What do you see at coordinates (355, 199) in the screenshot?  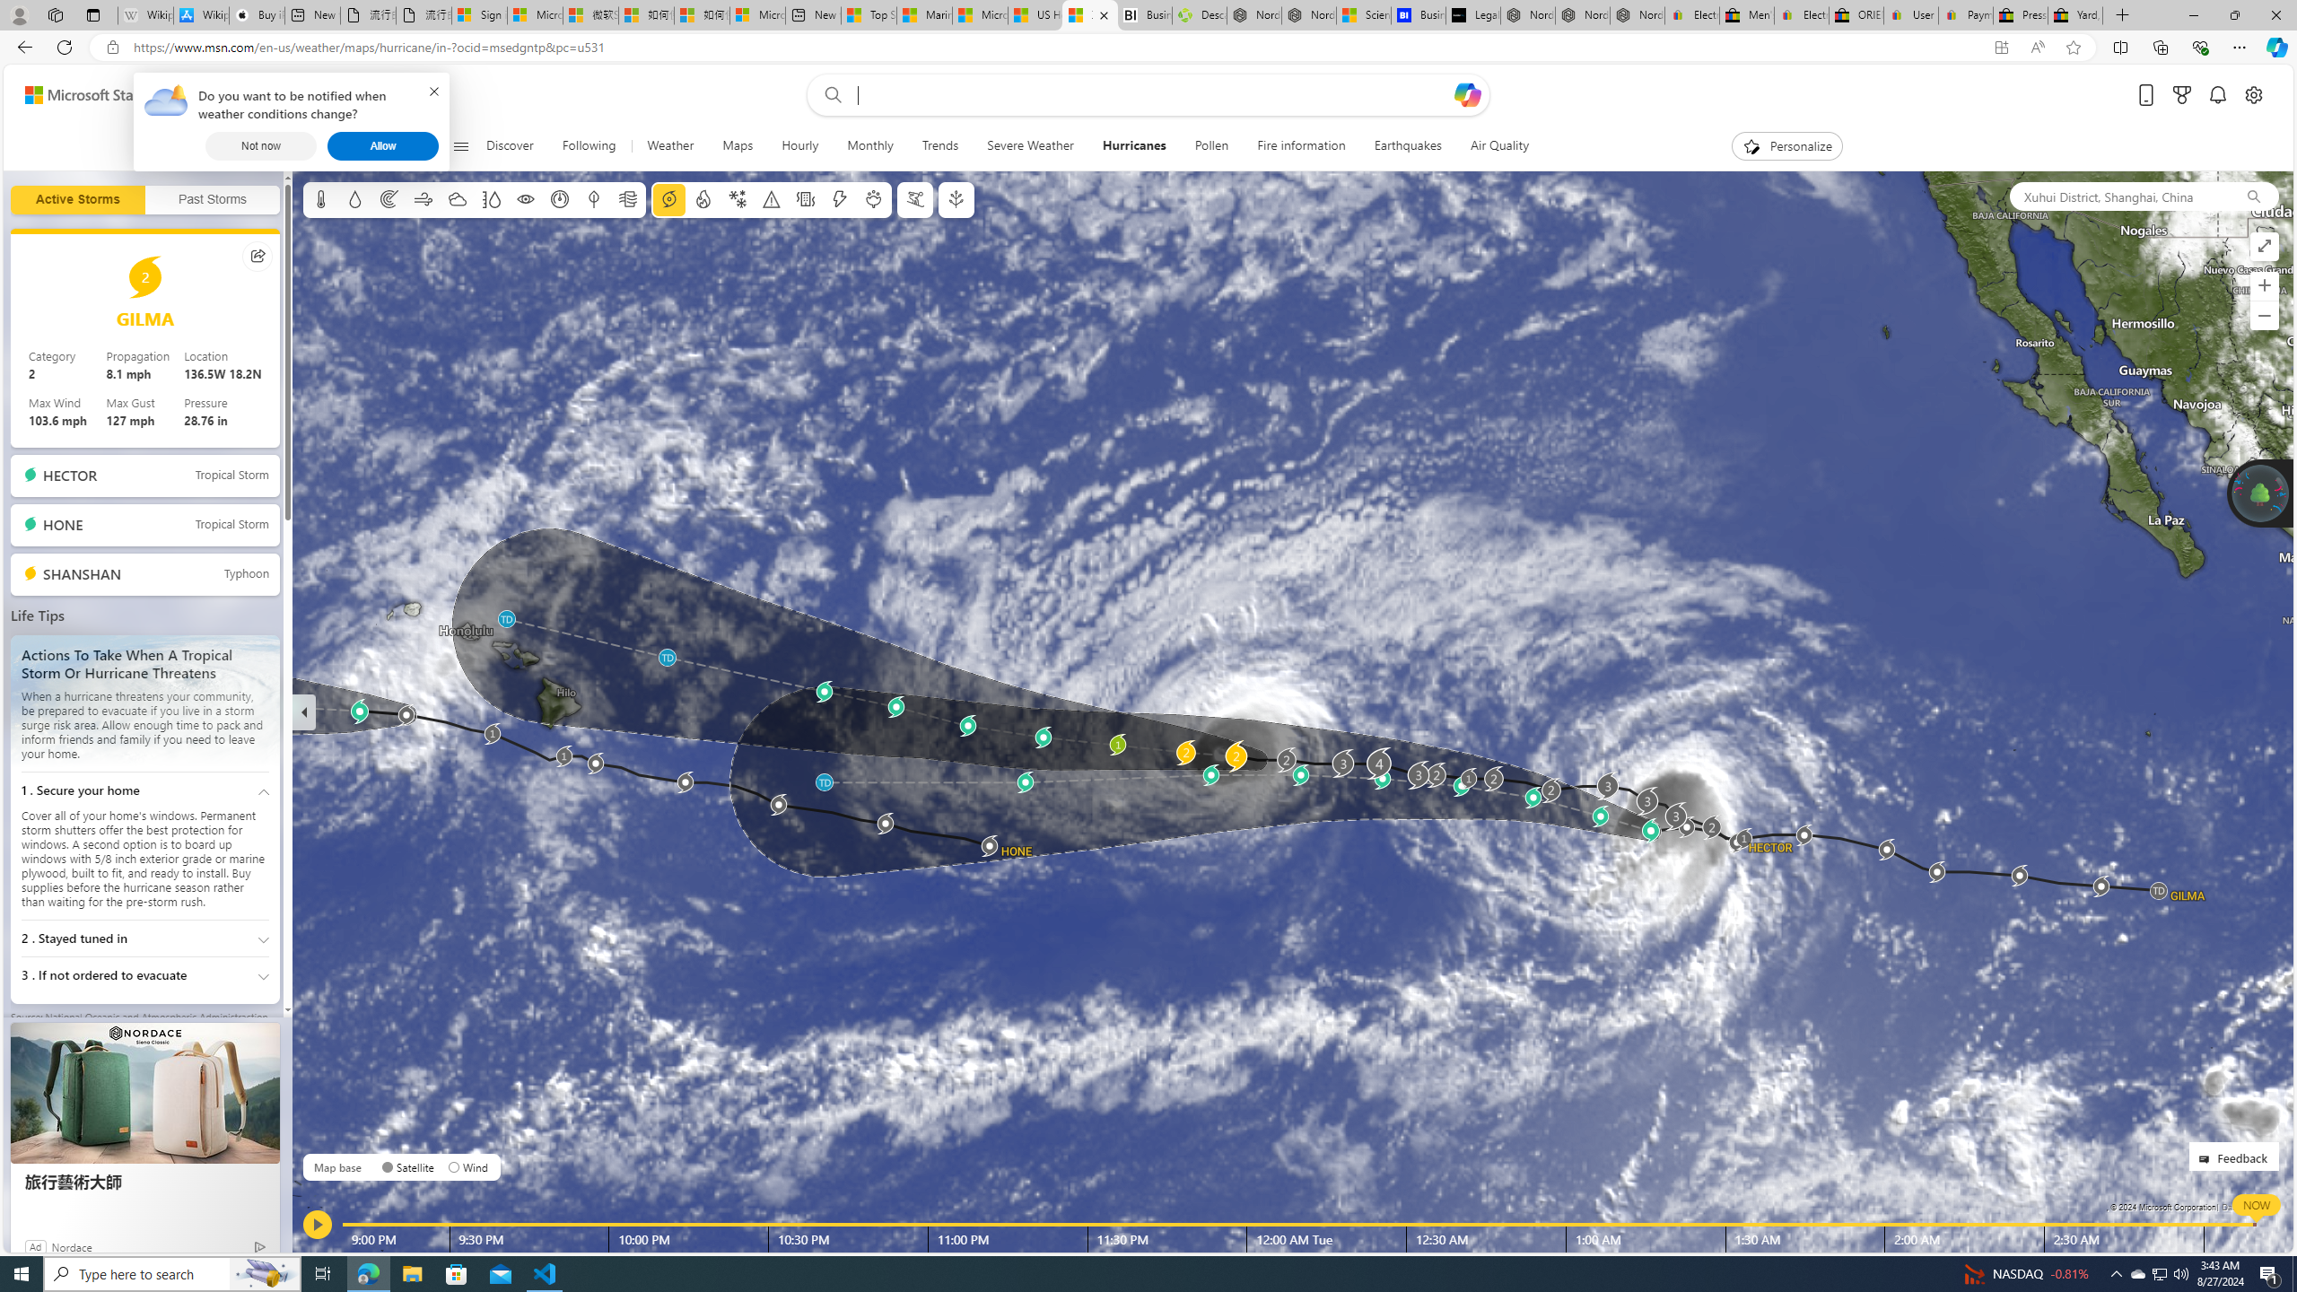 I see `Precipitation` at bounding box center [355, 199].